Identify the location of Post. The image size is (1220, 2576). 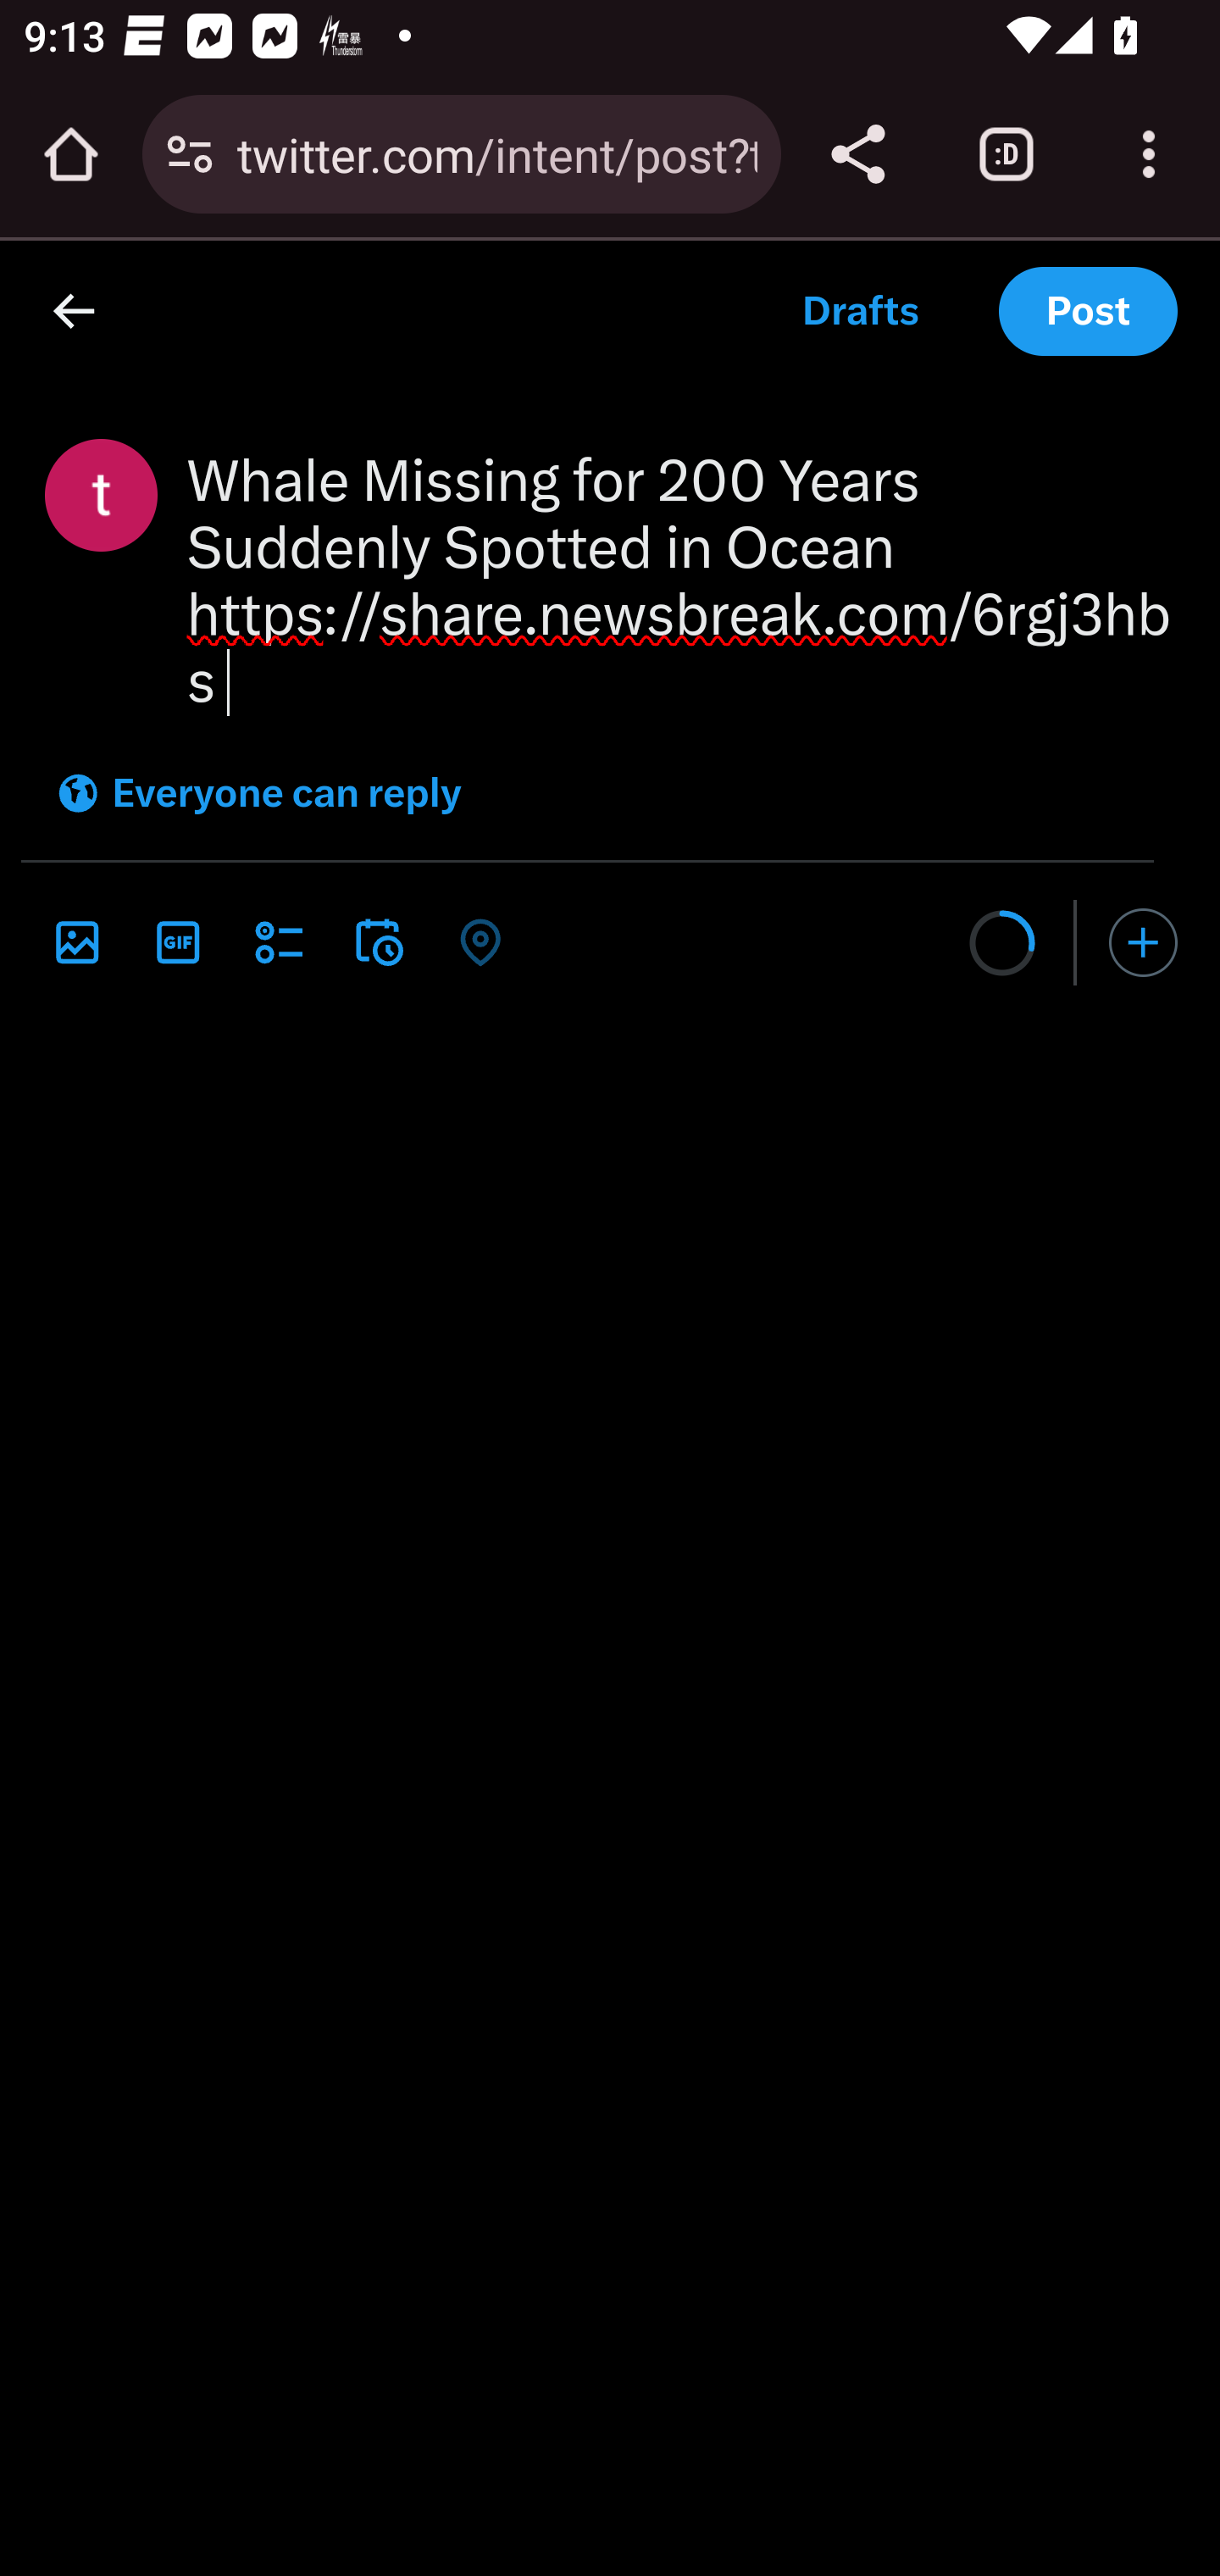
(1088, 312).